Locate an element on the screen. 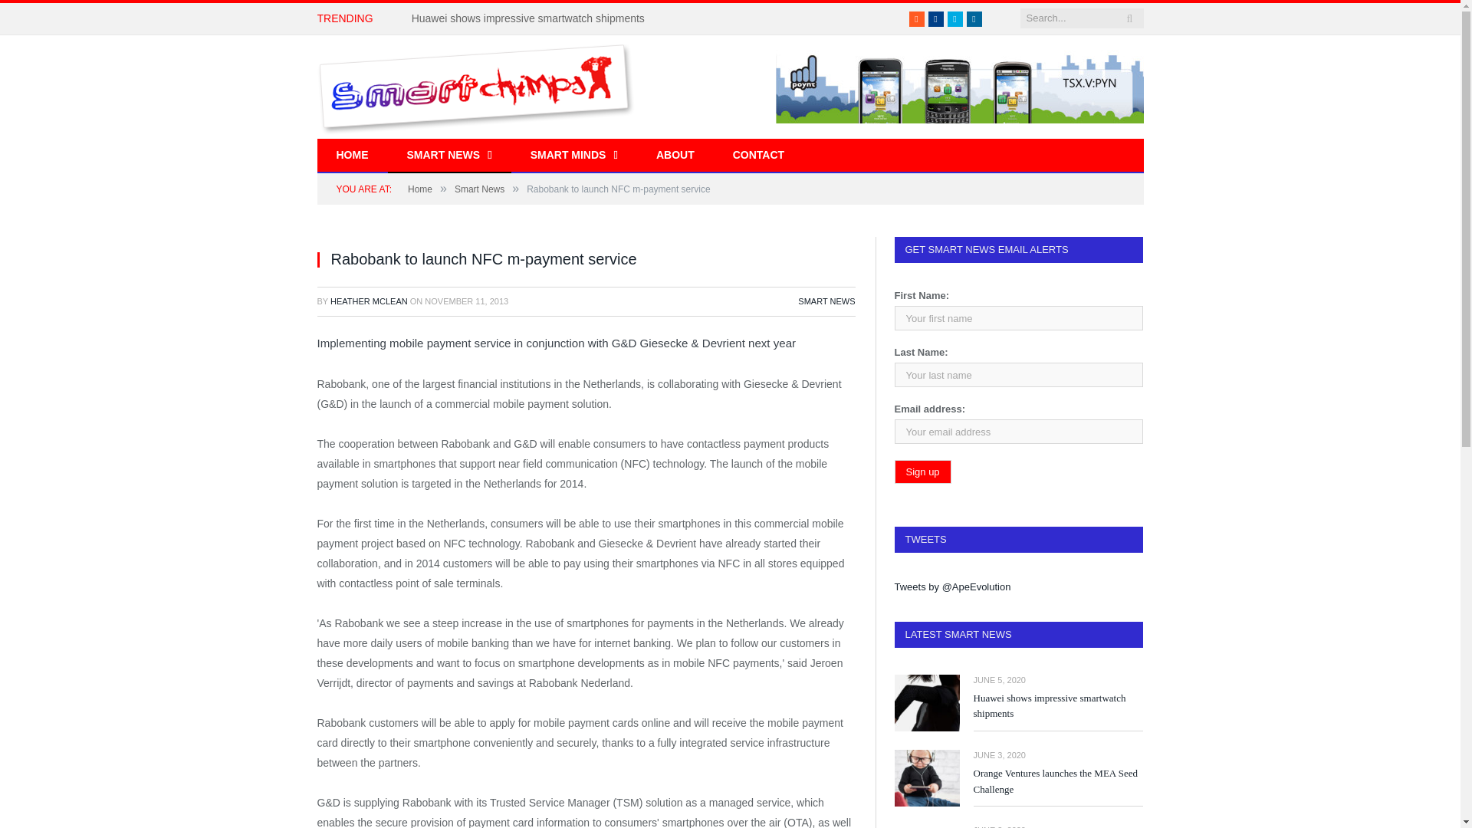  Huawei shows impressive smartwatch shipments is located at coordinates (532, 18).